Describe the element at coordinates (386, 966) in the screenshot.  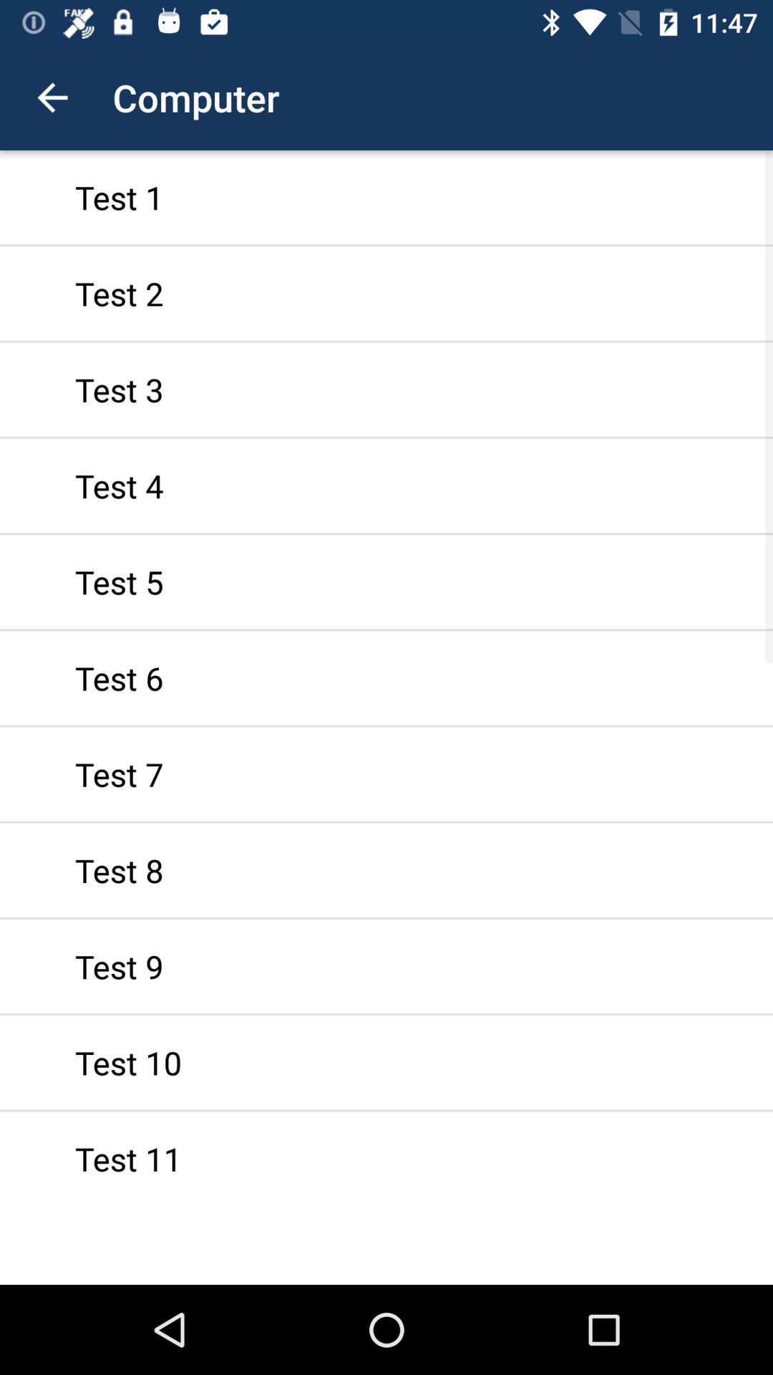
I see `turn on the test 9 icon` at that location.